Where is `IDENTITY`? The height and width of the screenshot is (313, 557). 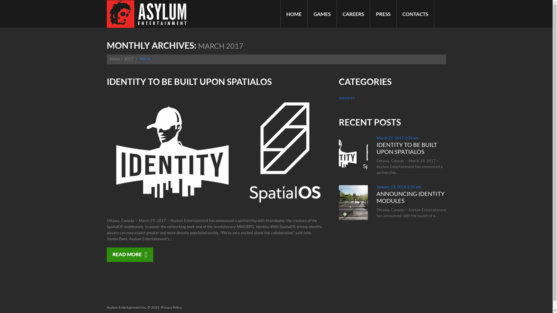
IDENTITY is located at coordinates (347, 98).